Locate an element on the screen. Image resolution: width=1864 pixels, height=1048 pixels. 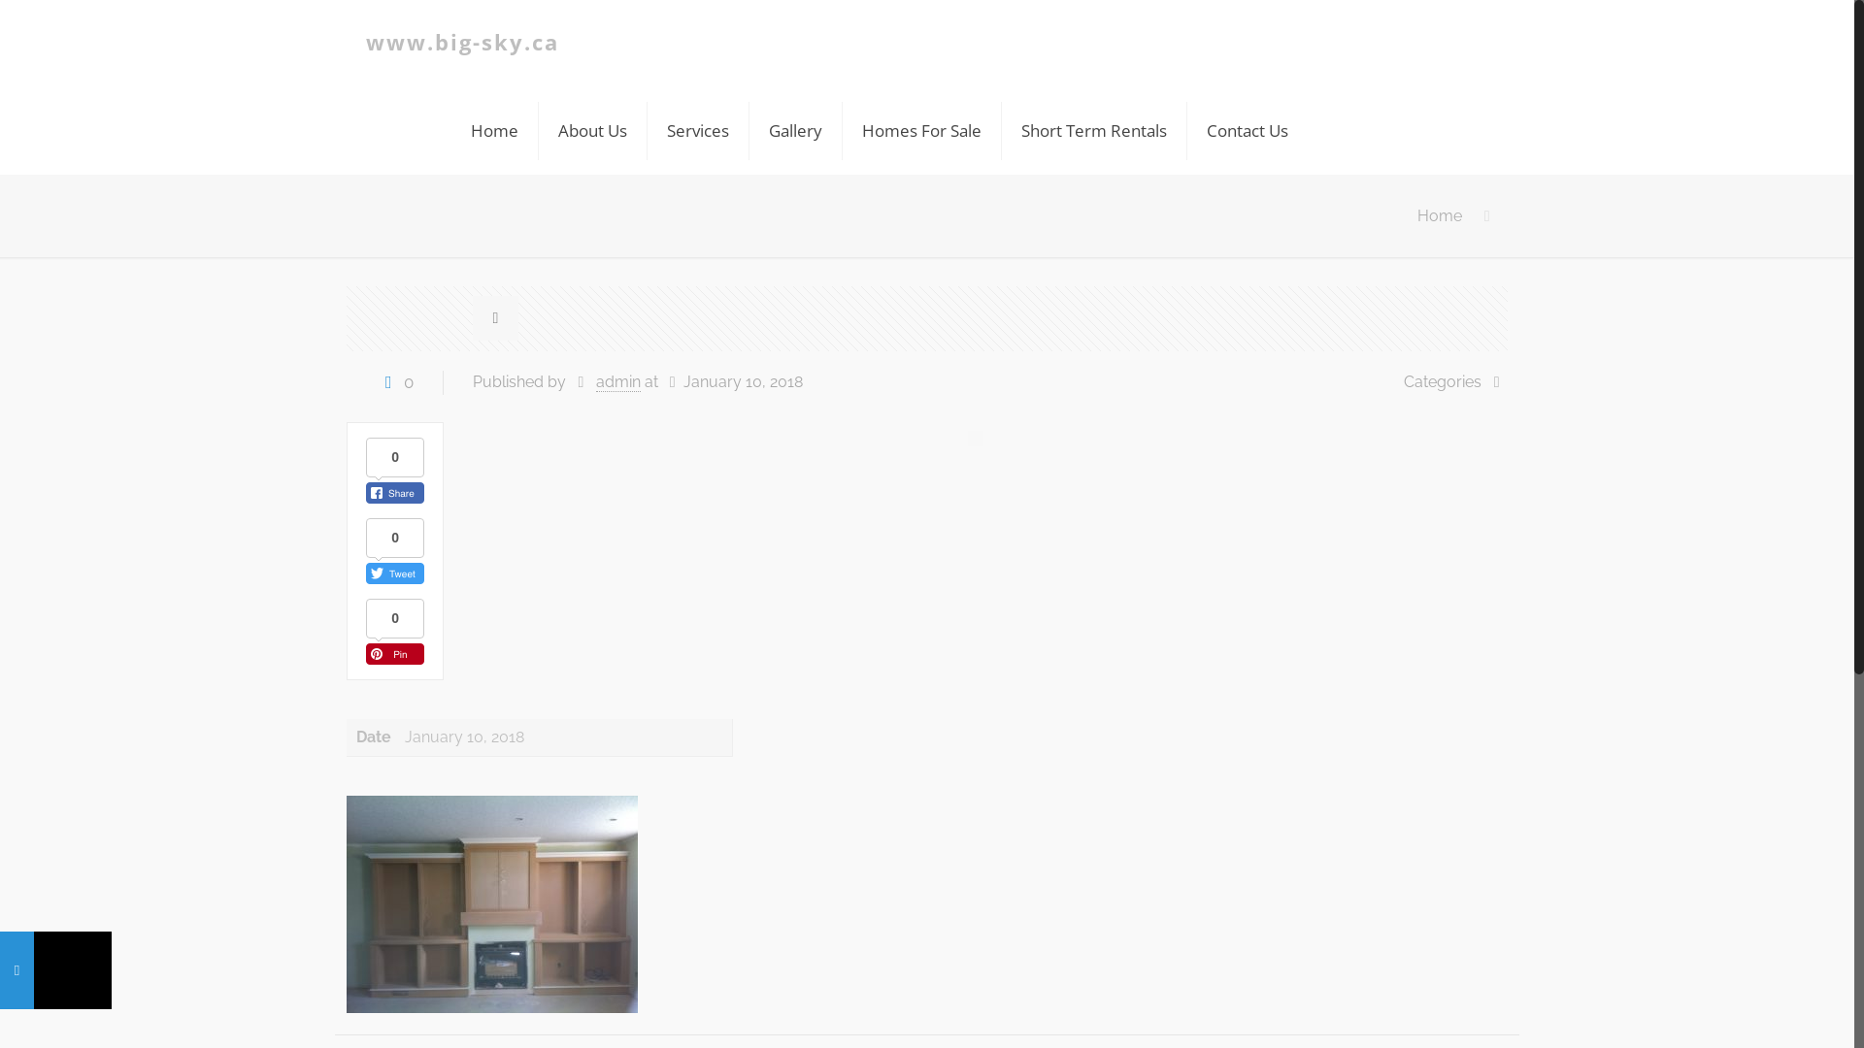
Services is located at coordinates (699, 131).